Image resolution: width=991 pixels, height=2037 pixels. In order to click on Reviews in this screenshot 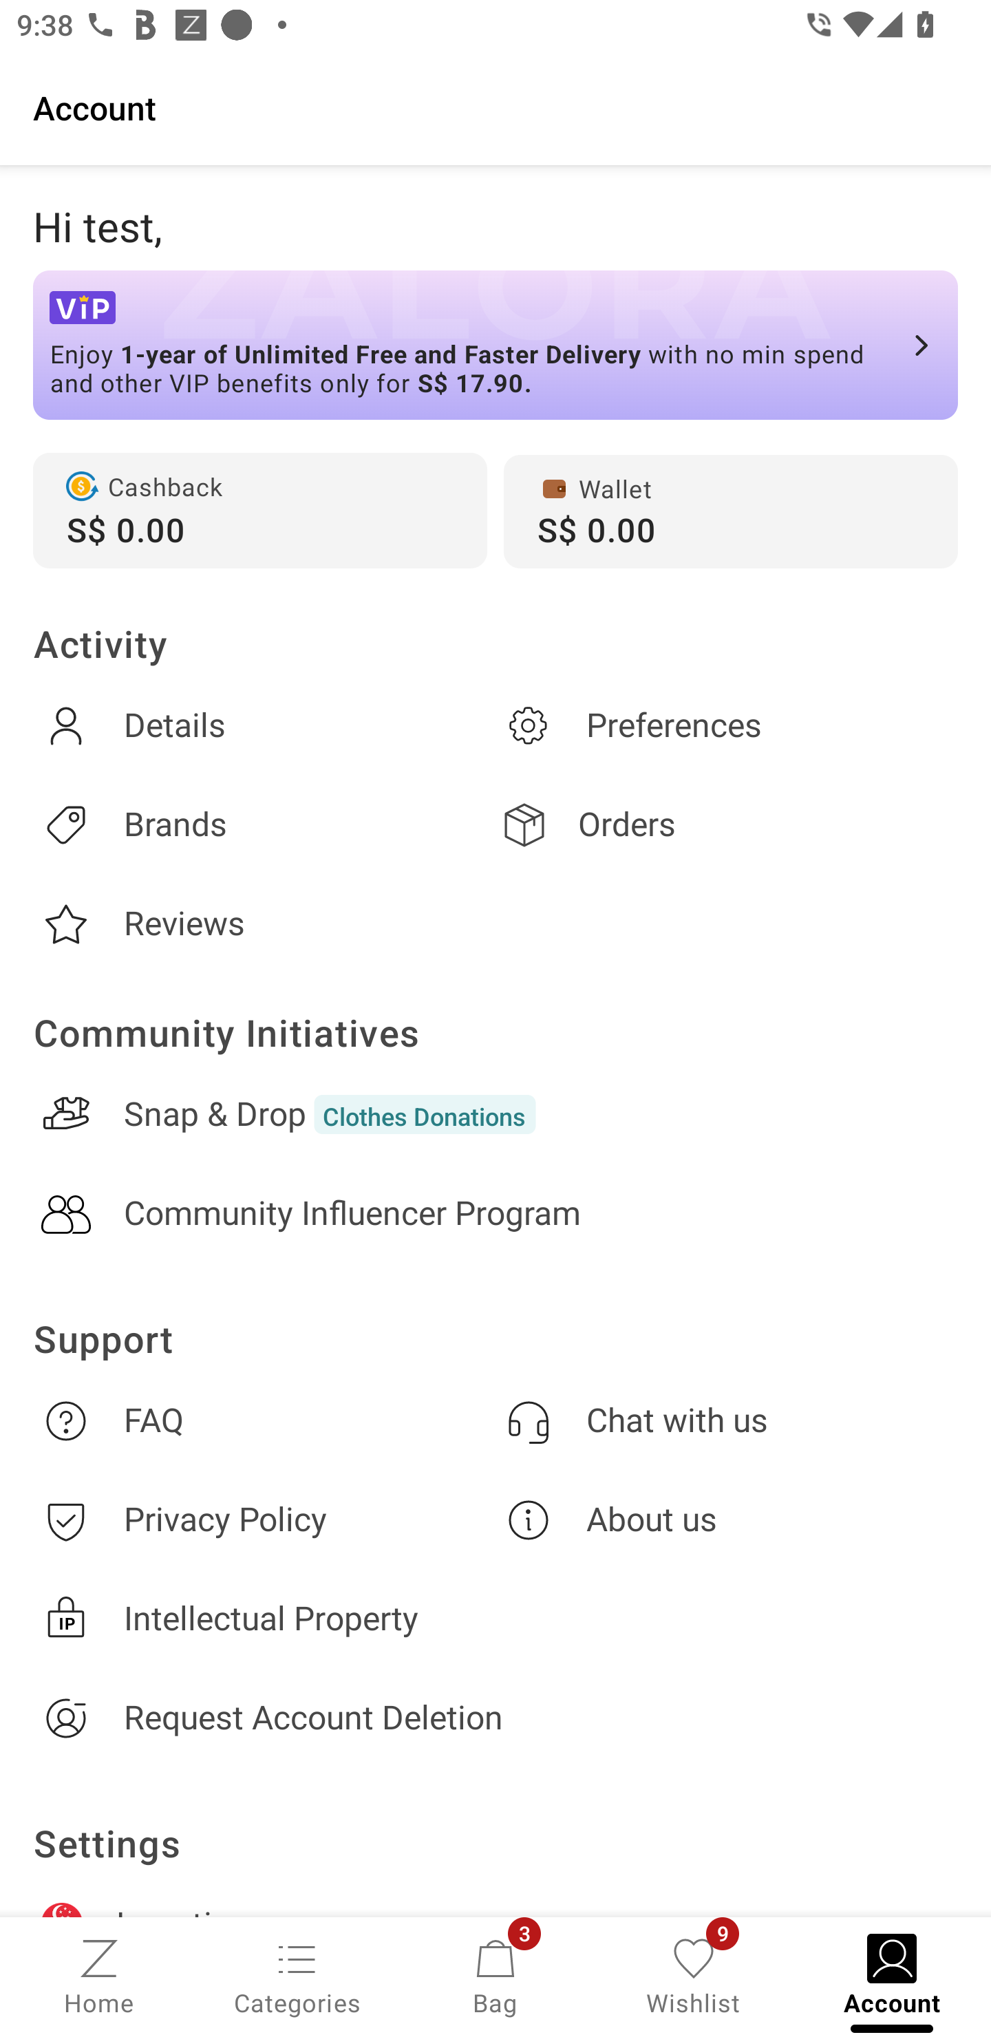, I will do `click(264, 924)`.